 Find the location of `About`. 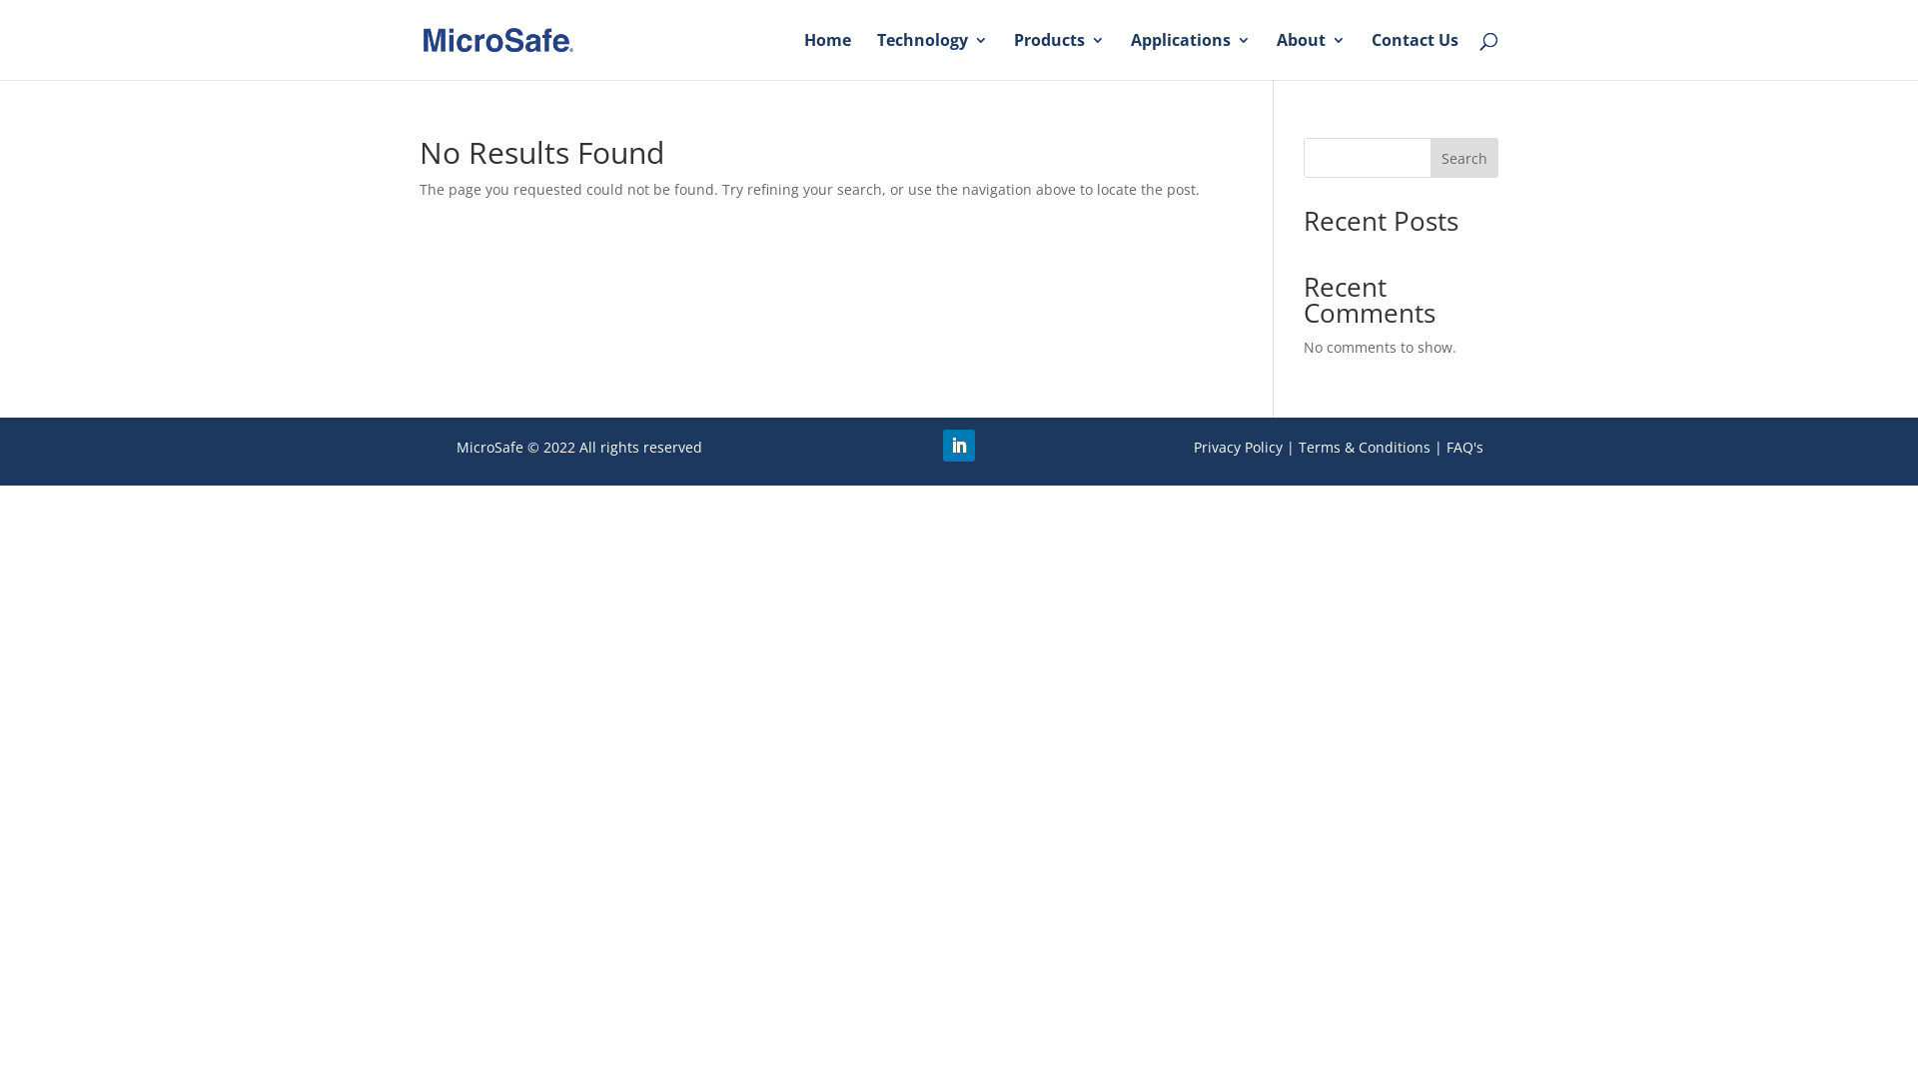

About is located at coordinates (1311, 56).